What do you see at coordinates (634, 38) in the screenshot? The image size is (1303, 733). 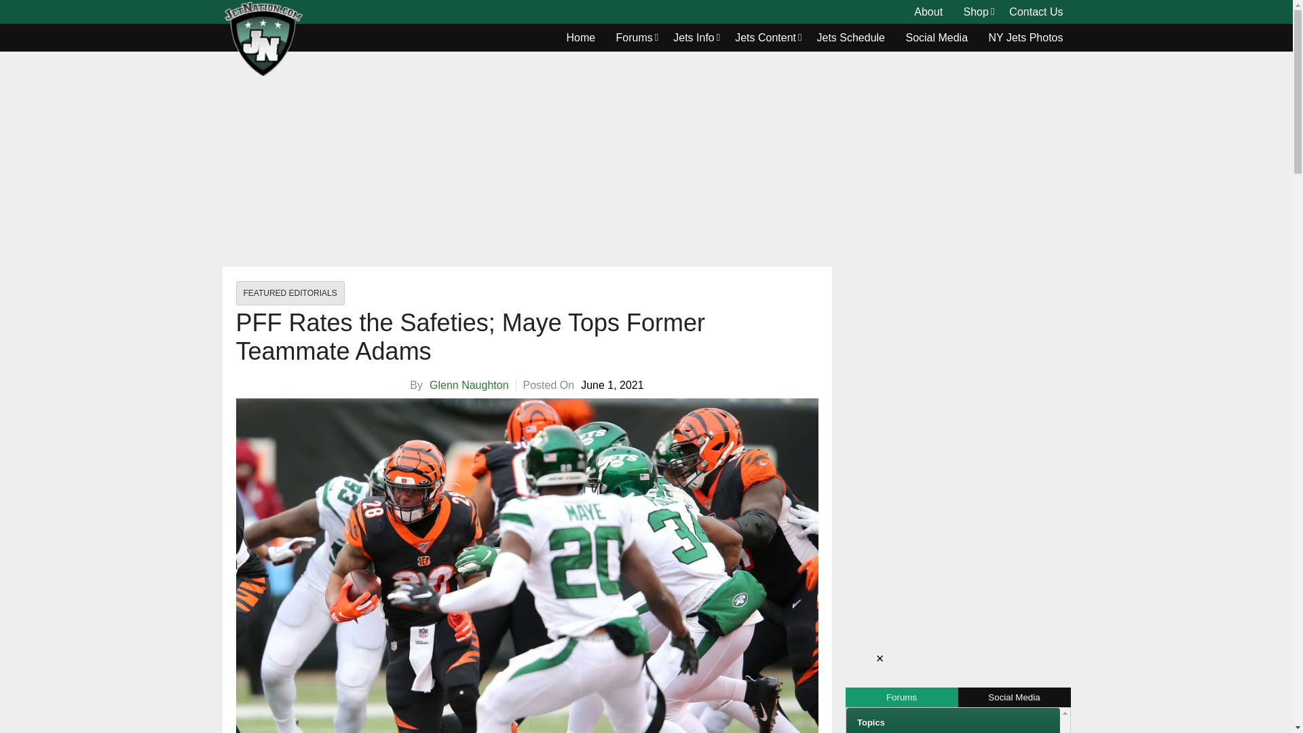 I see `Forums` at bounding box center [634, 38].